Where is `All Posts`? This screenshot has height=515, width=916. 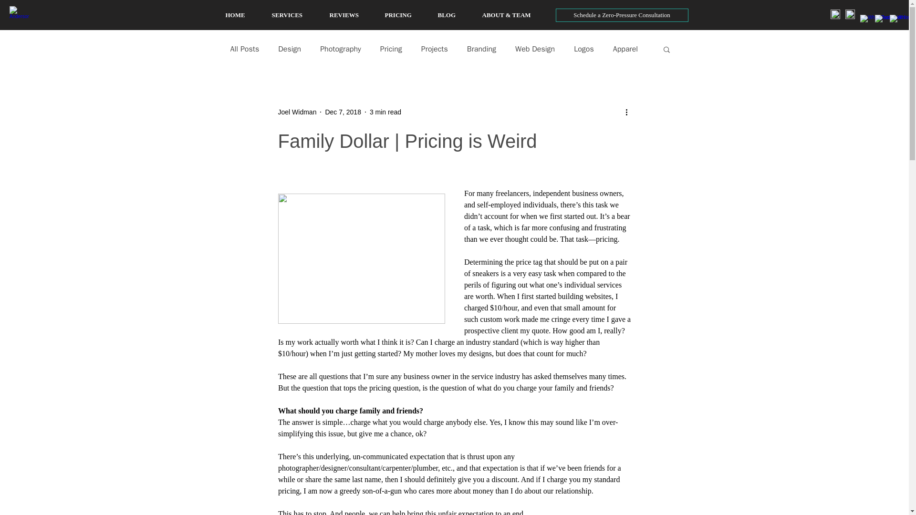 All Posts is located at coordinates (244, 49).